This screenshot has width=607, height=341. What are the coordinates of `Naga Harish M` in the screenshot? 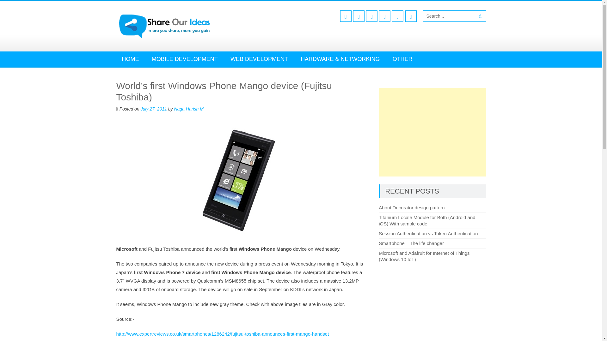 It's located at (188, 109).